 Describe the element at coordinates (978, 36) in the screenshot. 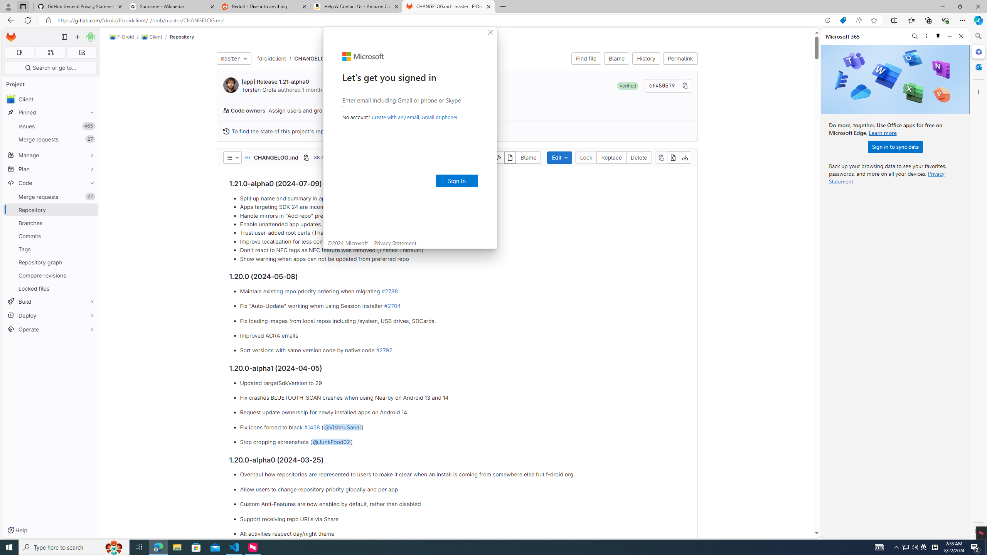

I see `Search` at that location.